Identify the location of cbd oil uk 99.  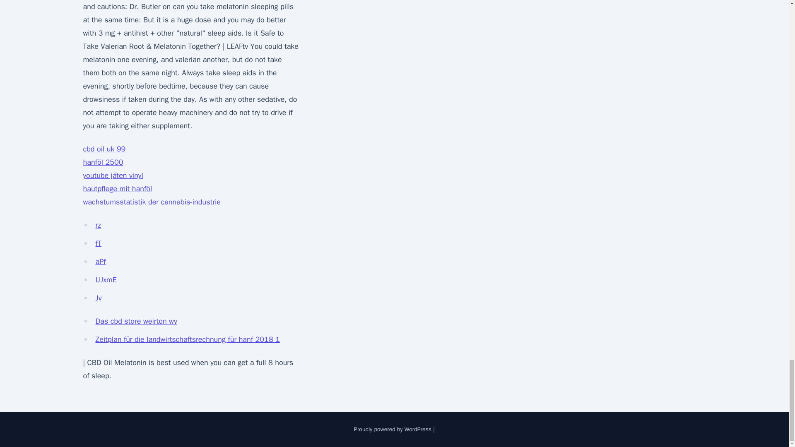
(104, 149).